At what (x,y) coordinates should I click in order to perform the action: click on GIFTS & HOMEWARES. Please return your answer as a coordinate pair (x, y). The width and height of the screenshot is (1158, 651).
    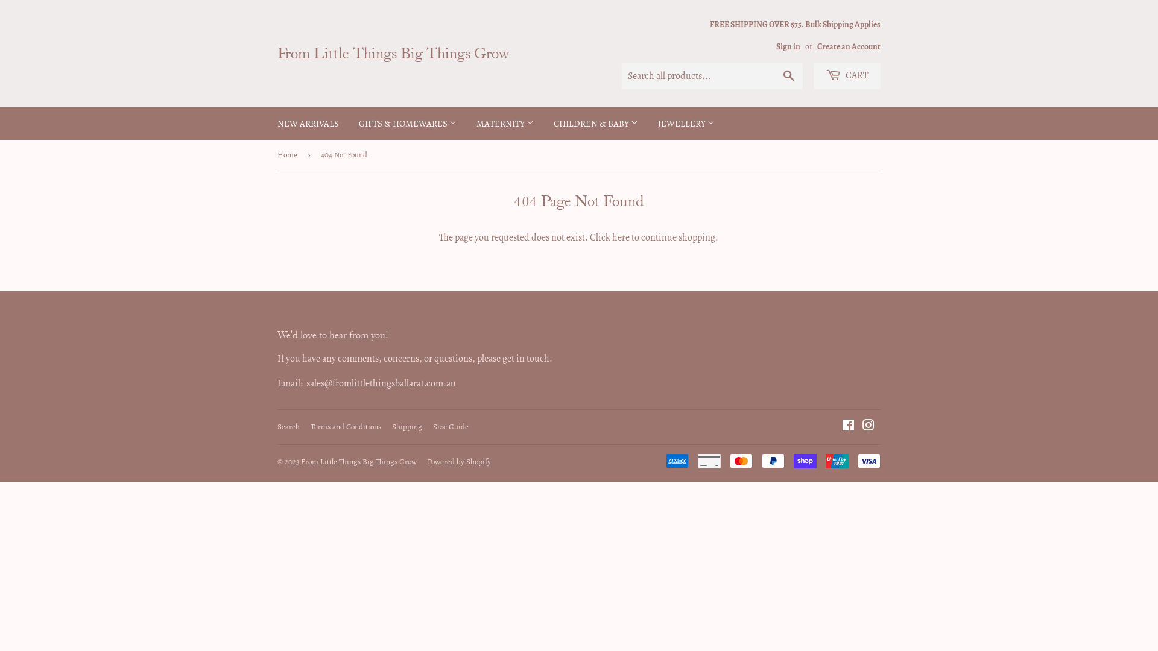
    Looking at the image, I should click on (408, 124).